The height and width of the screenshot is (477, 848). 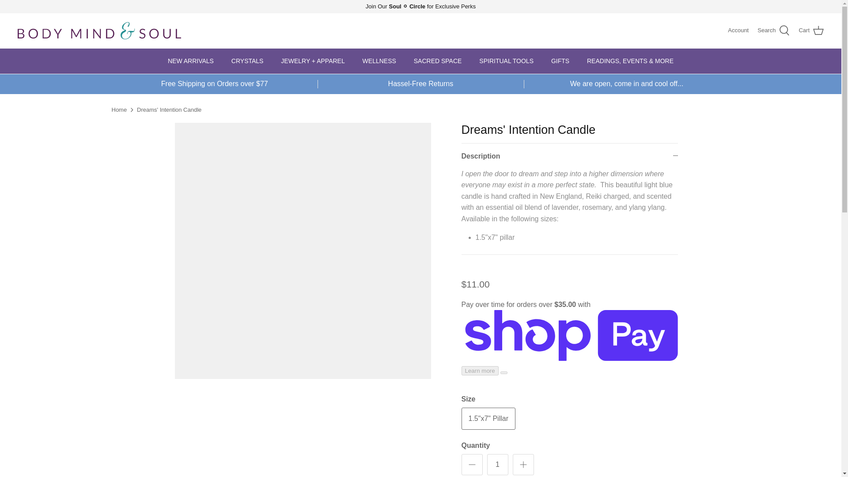 I want to click on CRYSTALS, so click(x=247, y=61).